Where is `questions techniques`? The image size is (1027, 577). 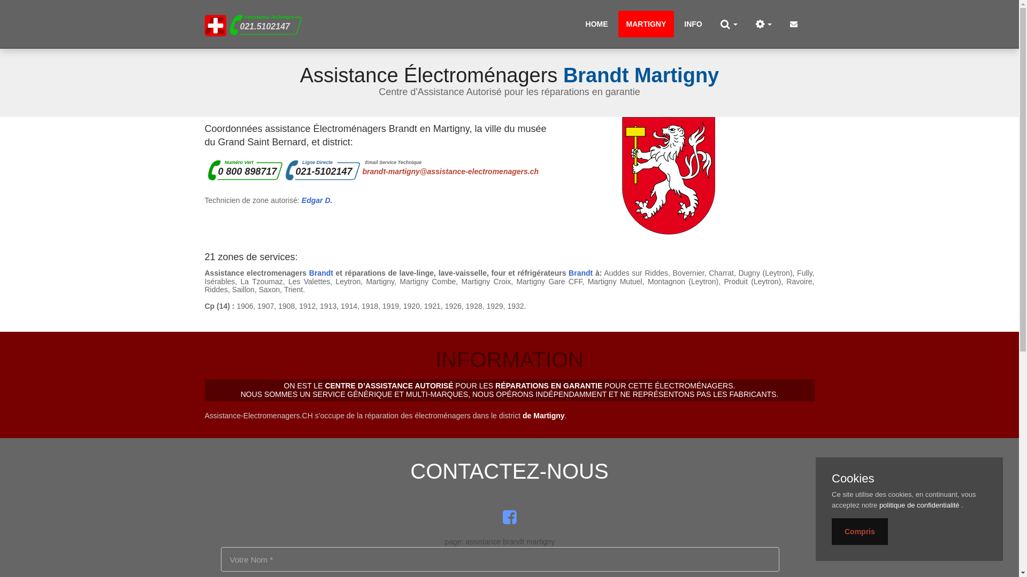 questions techniques is located at coordinates (764, 24).